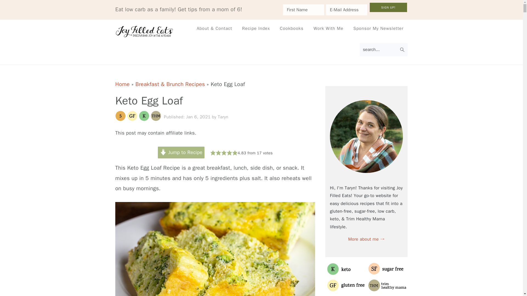  What do you see at coordinates (145, 31) in the screenshot?
I see `Joy Filled Eats` at bounding box center [145, 31].